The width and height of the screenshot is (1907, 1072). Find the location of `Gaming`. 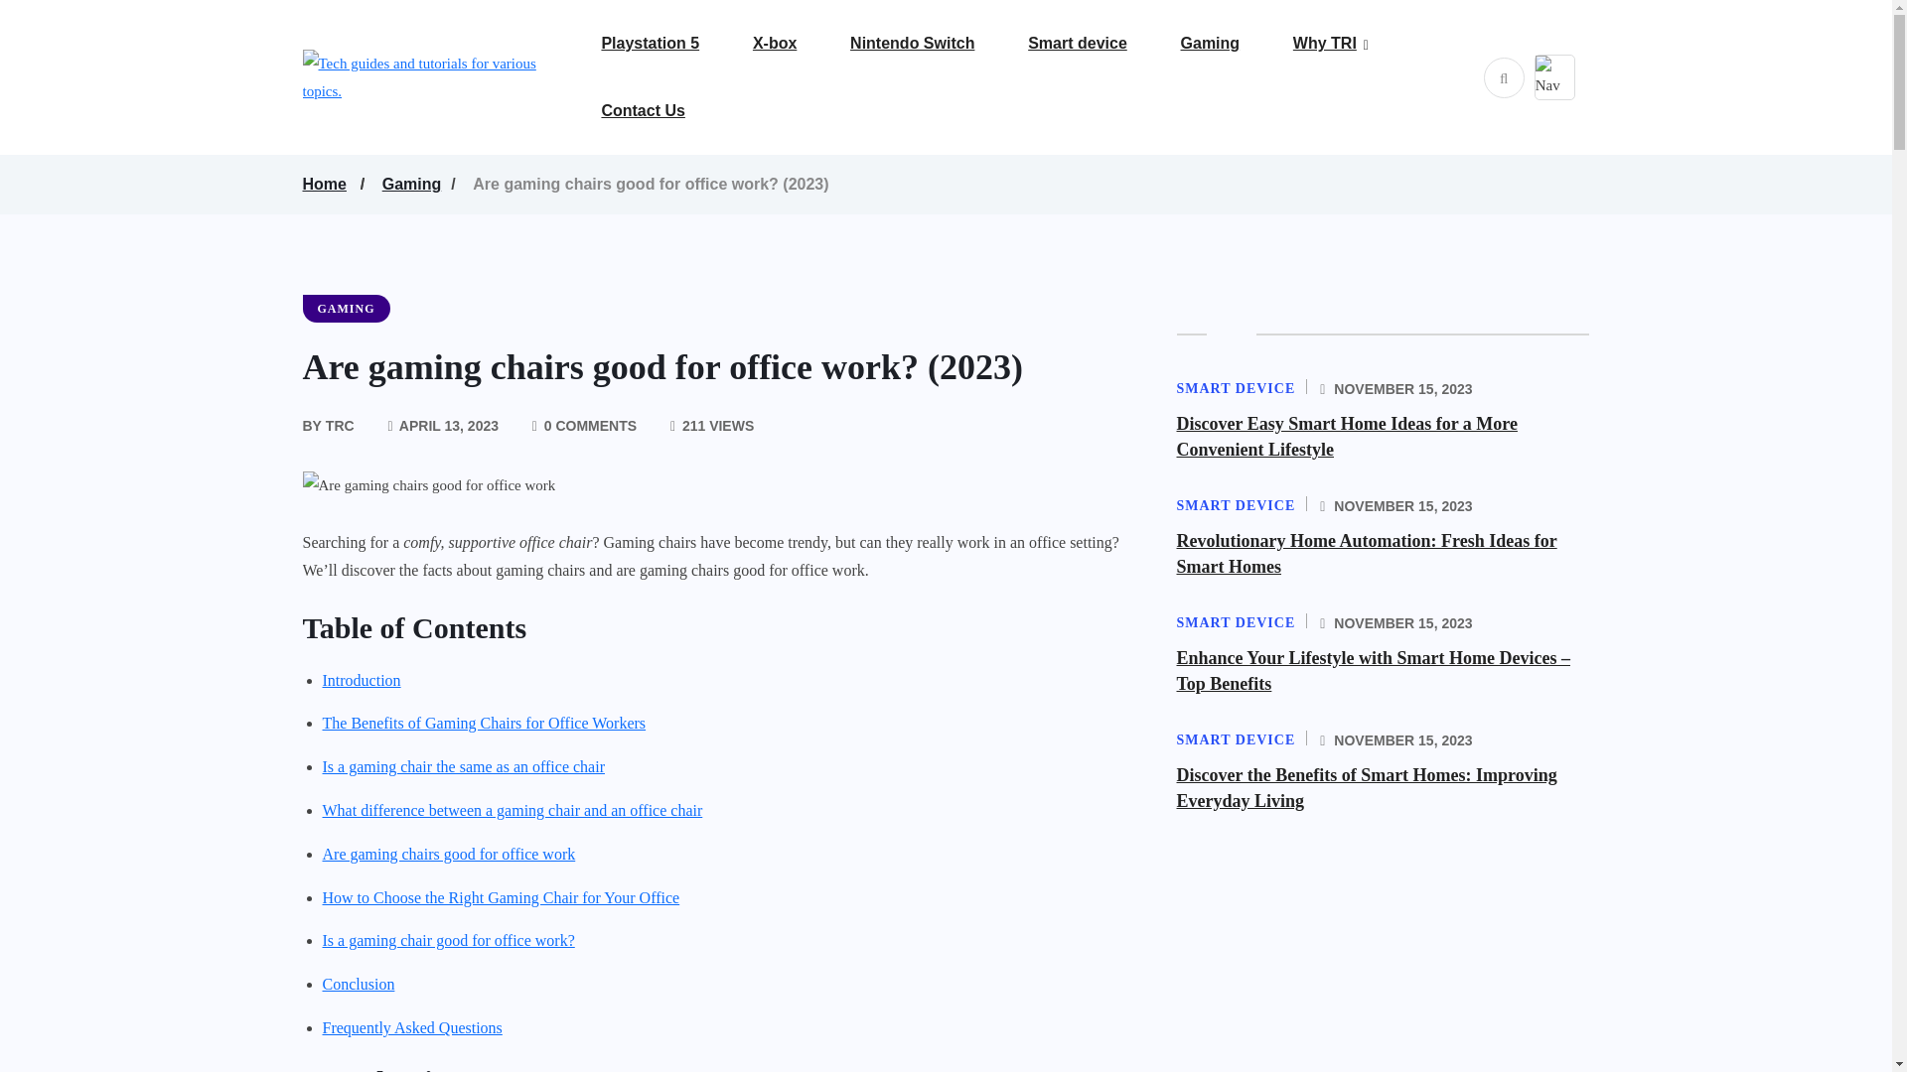

Gaming is located at coordinates (416, 184).